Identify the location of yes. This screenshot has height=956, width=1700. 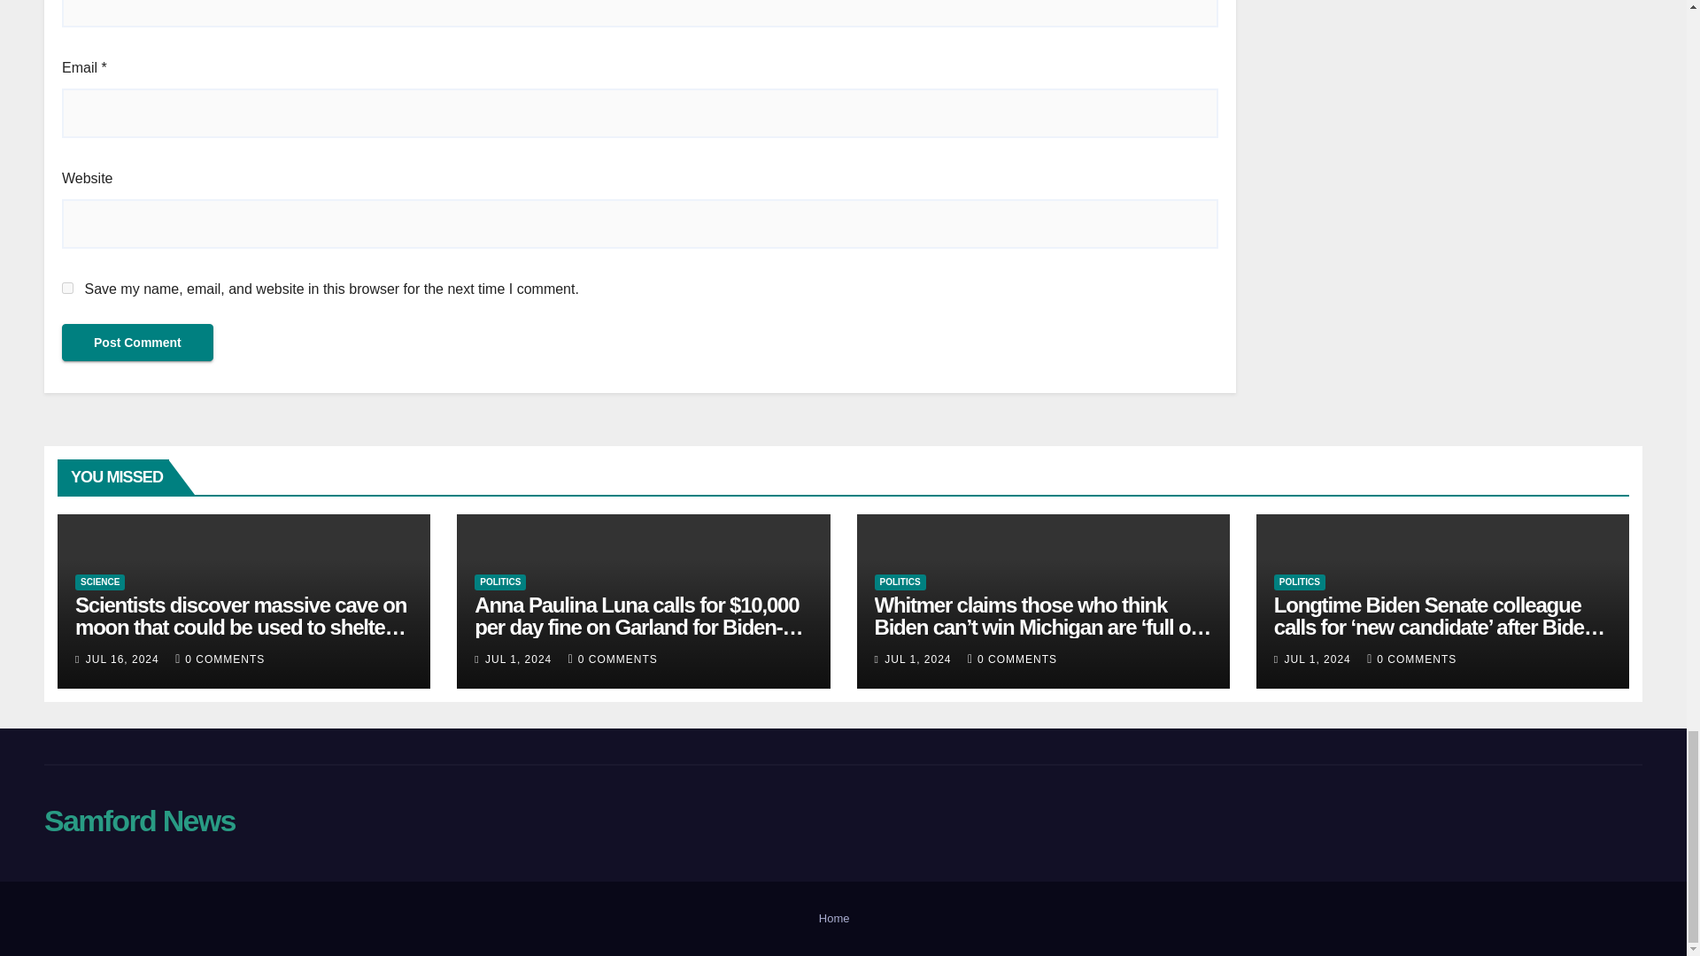
(67, 287).